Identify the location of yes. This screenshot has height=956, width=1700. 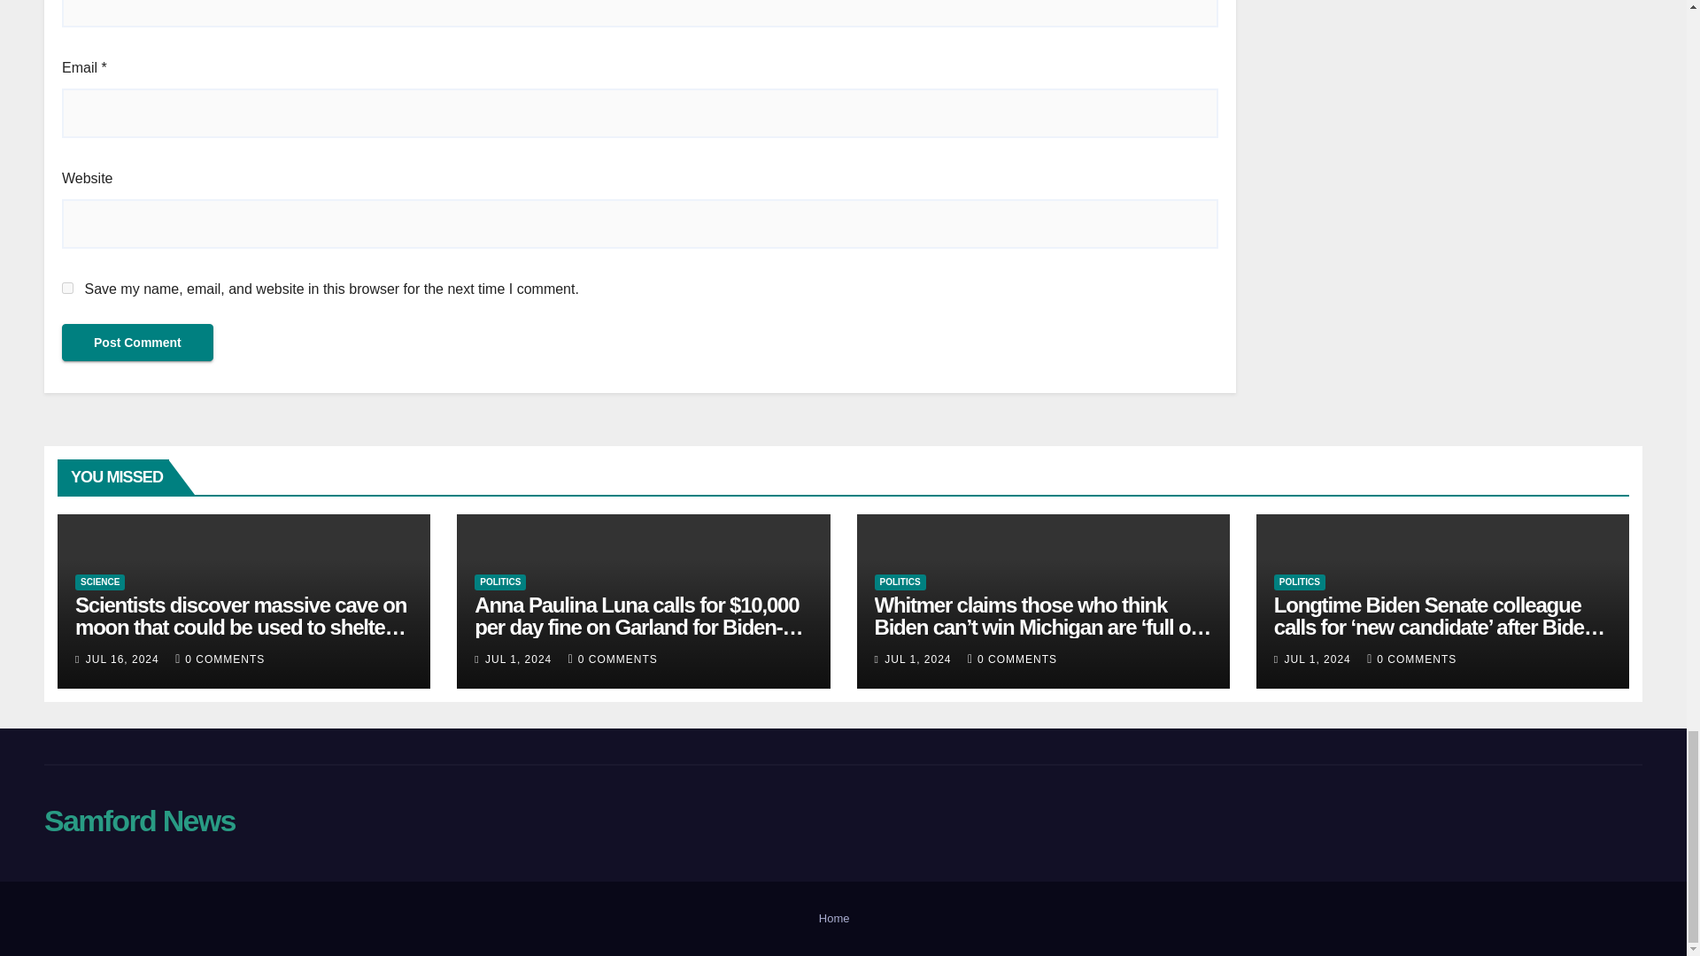
(67, 287).